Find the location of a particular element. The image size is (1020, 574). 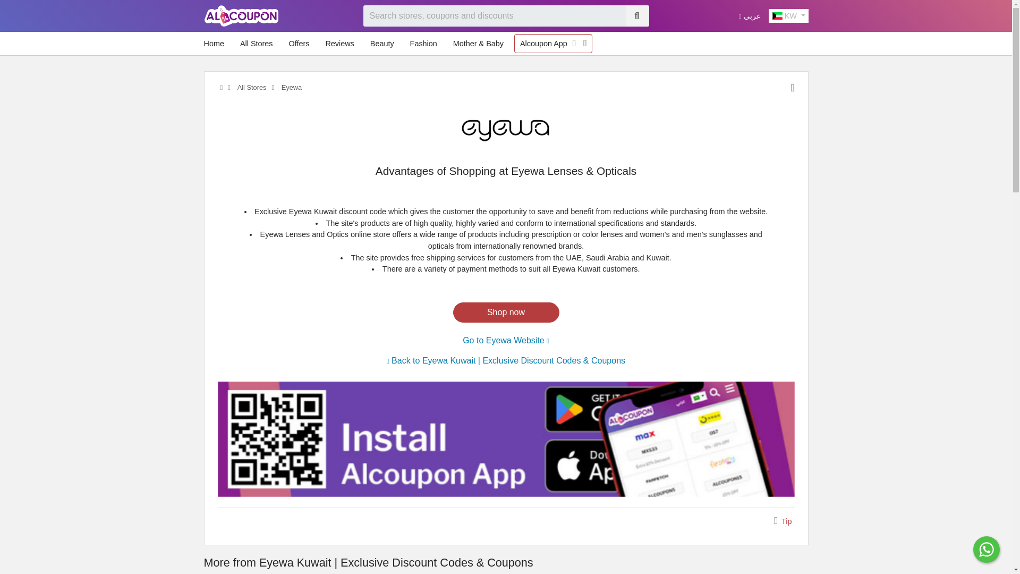

Eyewa is located at coordinates (291, 87).